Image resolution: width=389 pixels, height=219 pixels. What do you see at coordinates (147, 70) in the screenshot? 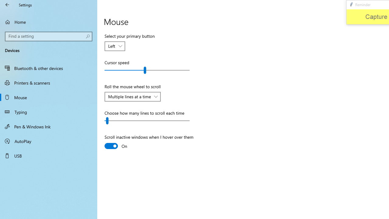
I see `Cursor speed` at bounding box center [147, 70].